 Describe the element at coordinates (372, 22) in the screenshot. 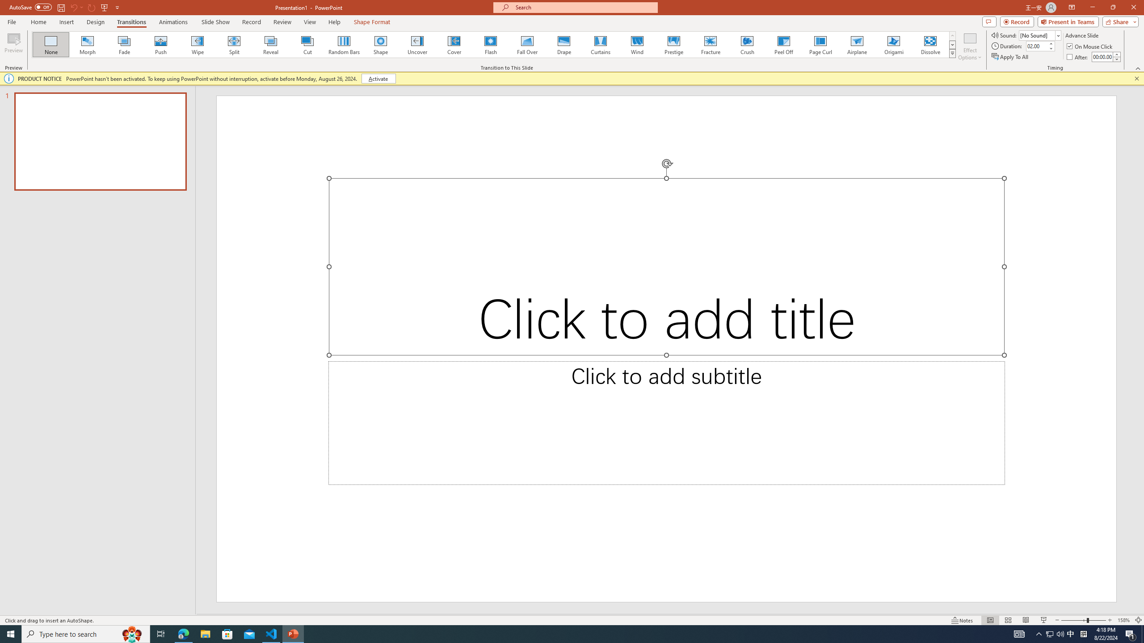

I see `Shape Format` at that location.